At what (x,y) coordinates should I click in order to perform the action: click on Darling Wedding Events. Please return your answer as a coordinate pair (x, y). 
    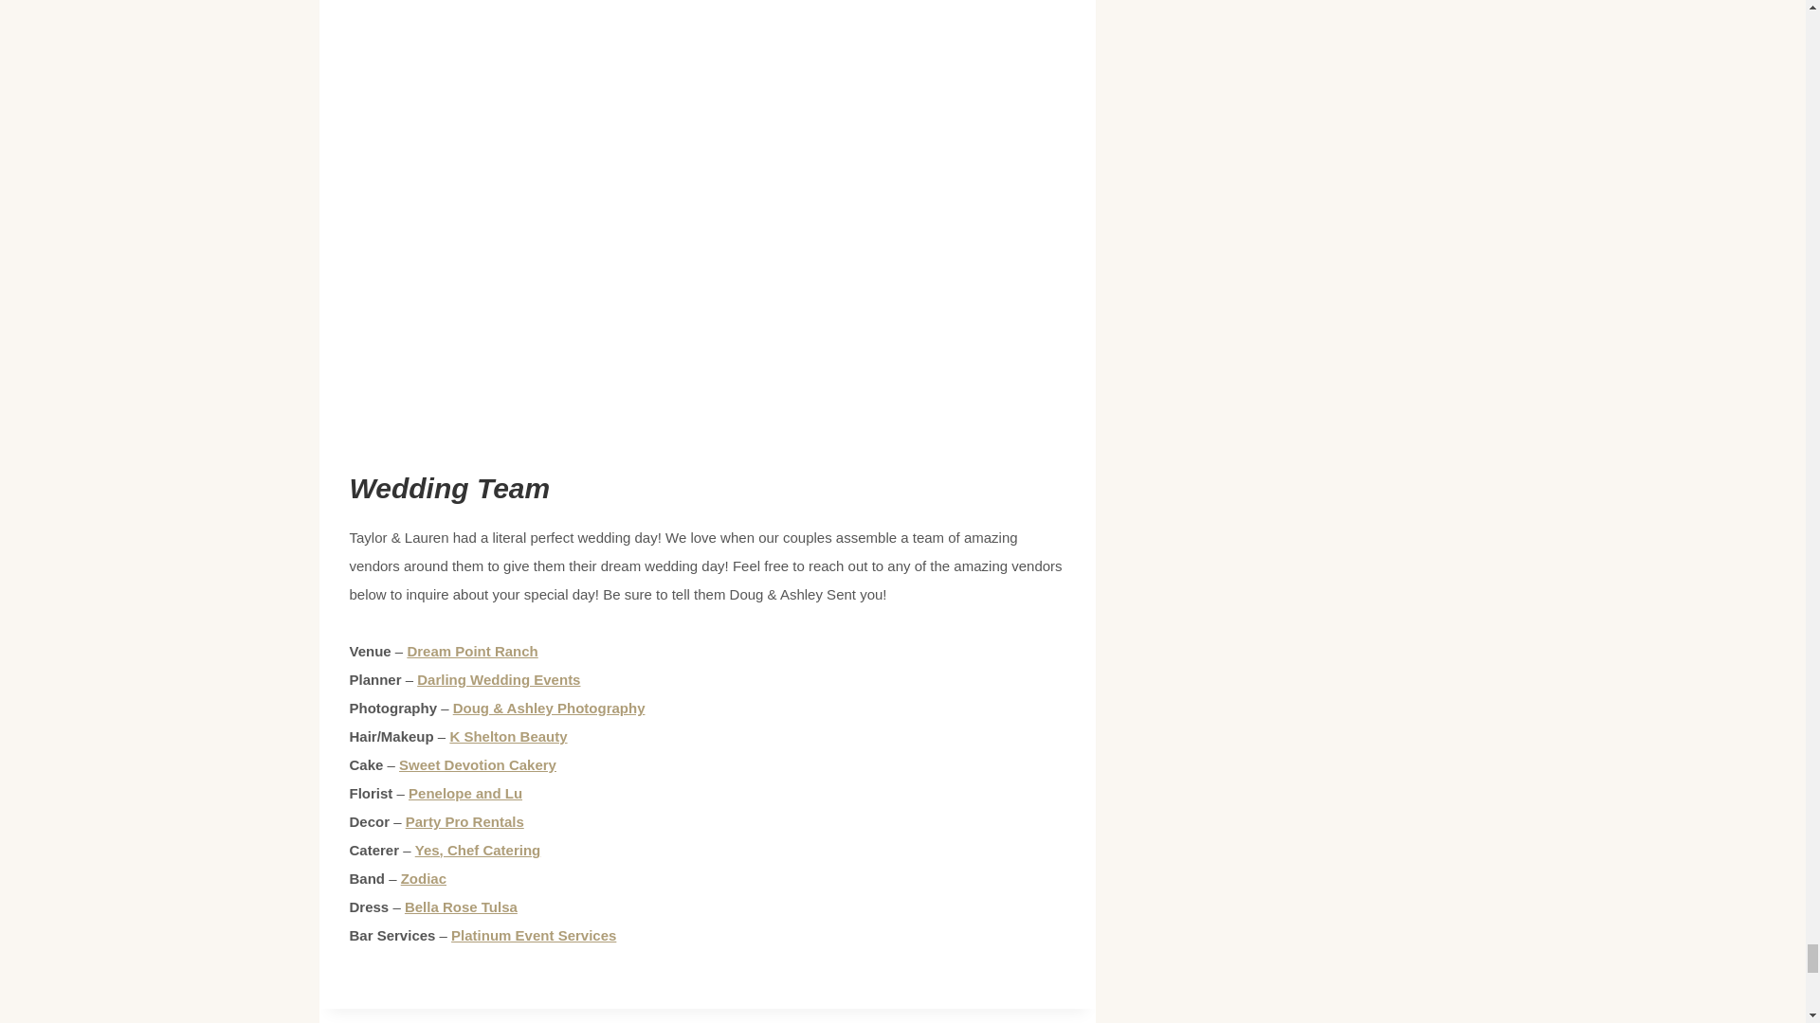
    Looking at the image, I should click on (499, 678).